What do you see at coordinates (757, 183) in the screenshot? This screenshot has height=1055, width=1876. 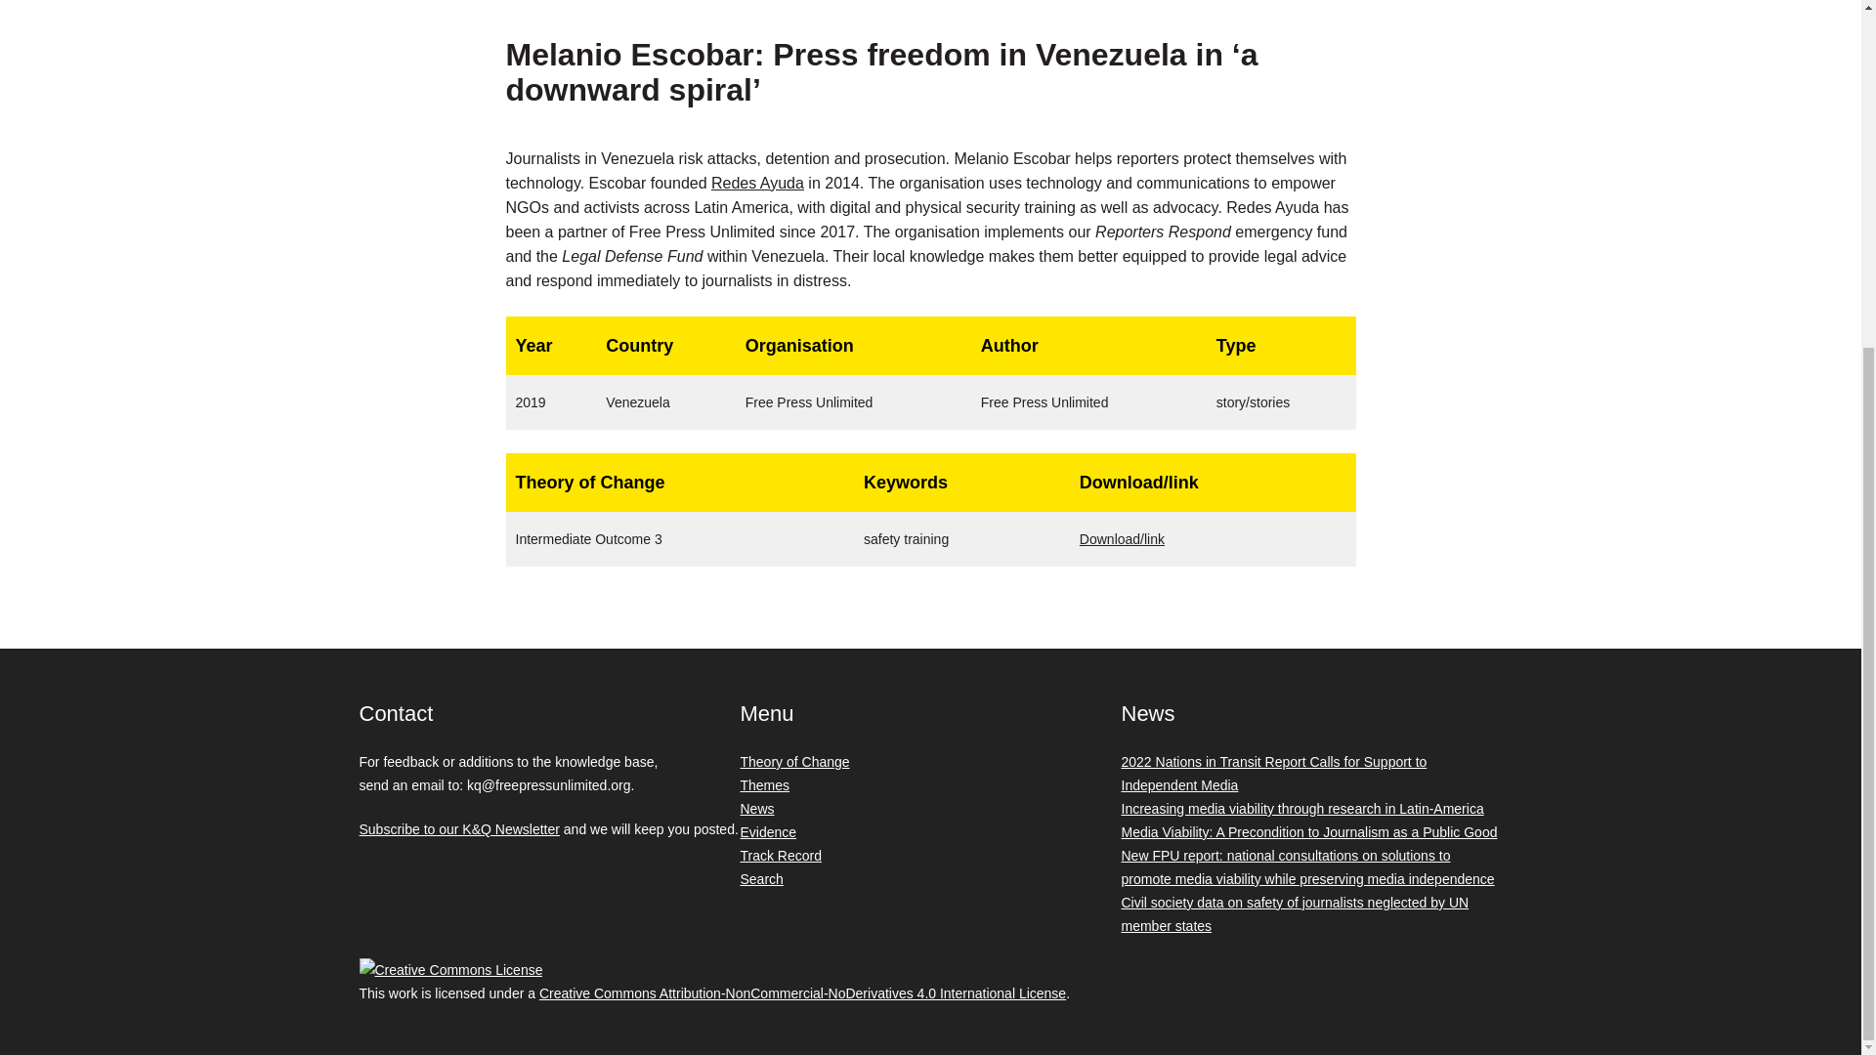 I see `Redes Ayuda` at bounding box center [757, 183].